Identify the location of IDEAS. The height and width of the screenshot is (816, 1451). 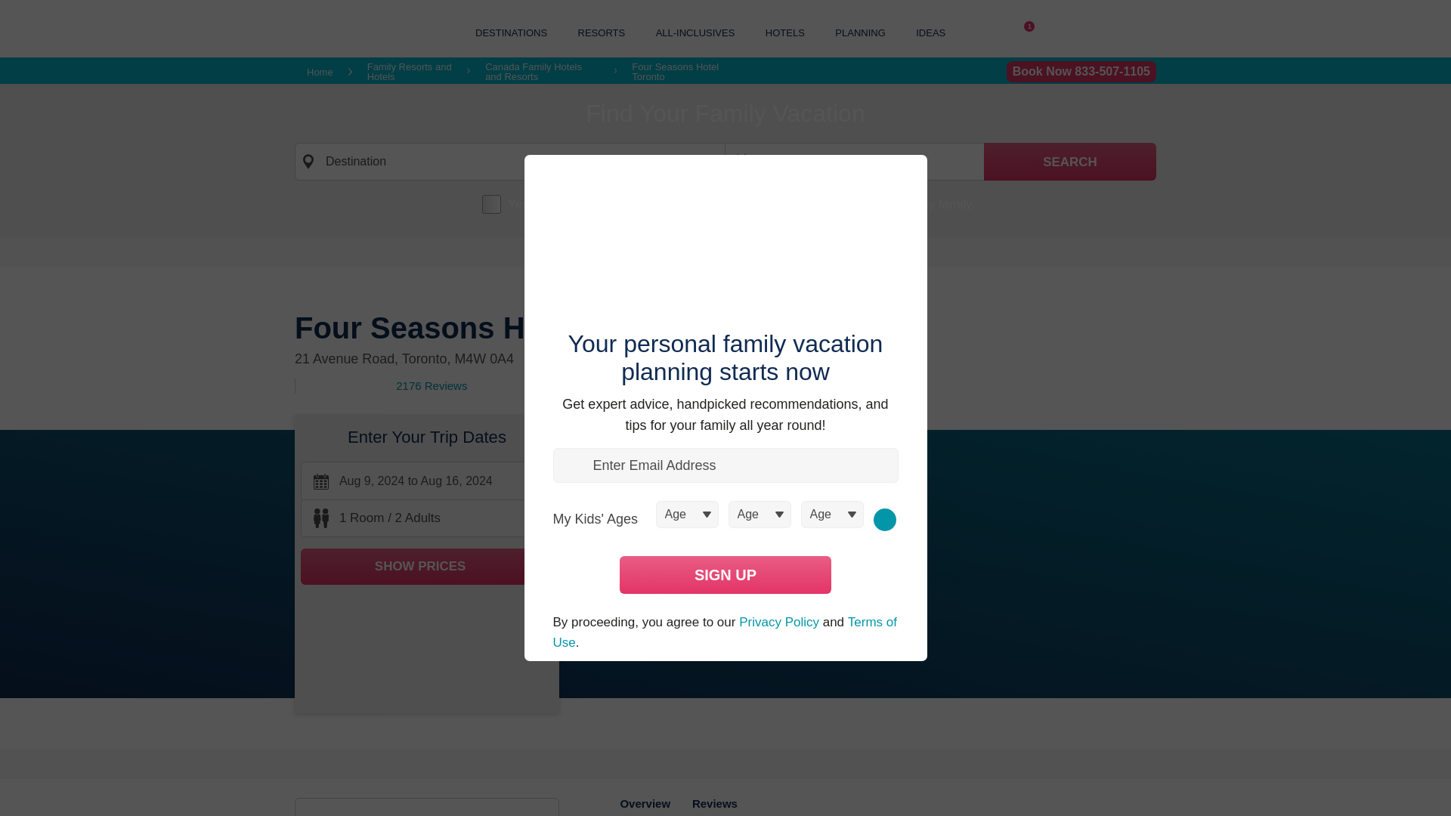
(930, 32).